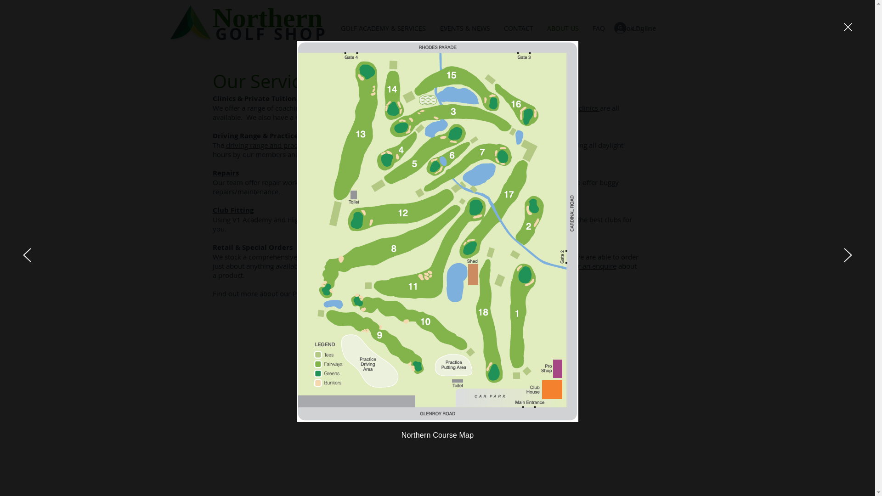  Describe the element at coordinates (585, 265) in the screenshot. I see `order or an enquire` at that location.